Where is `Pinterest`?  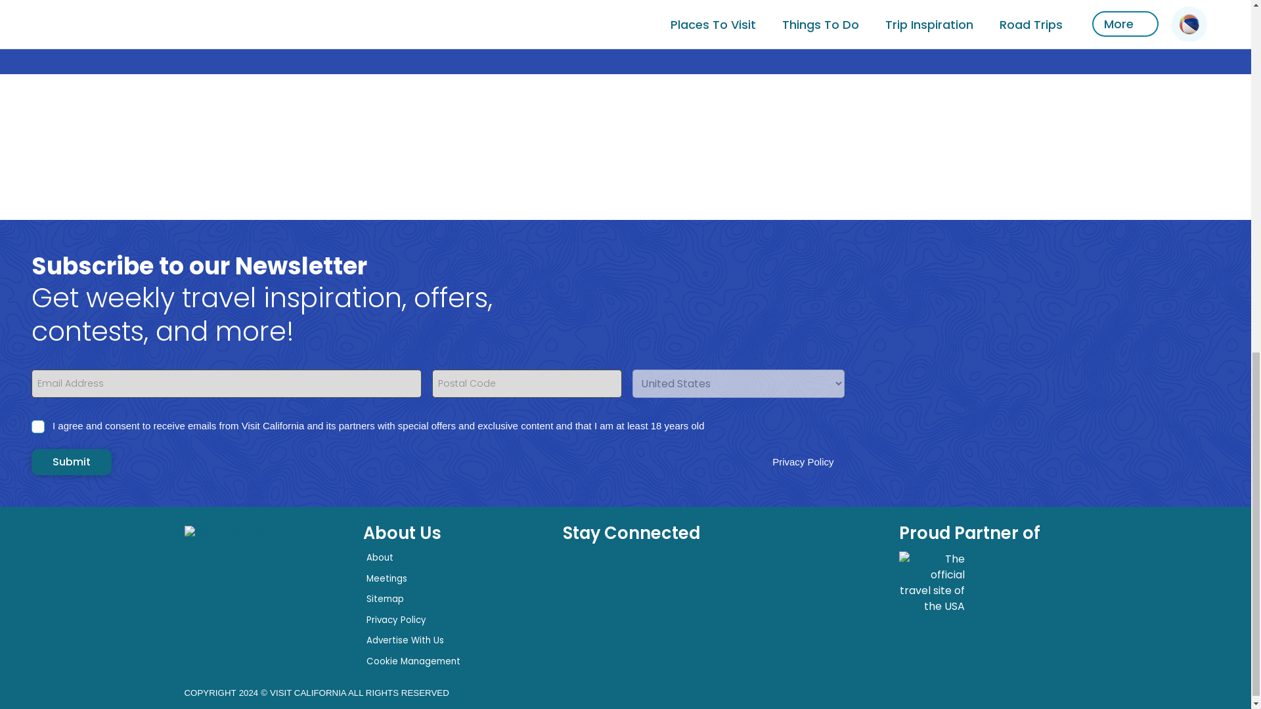
Pinterest is located at coordinates (736, 579).